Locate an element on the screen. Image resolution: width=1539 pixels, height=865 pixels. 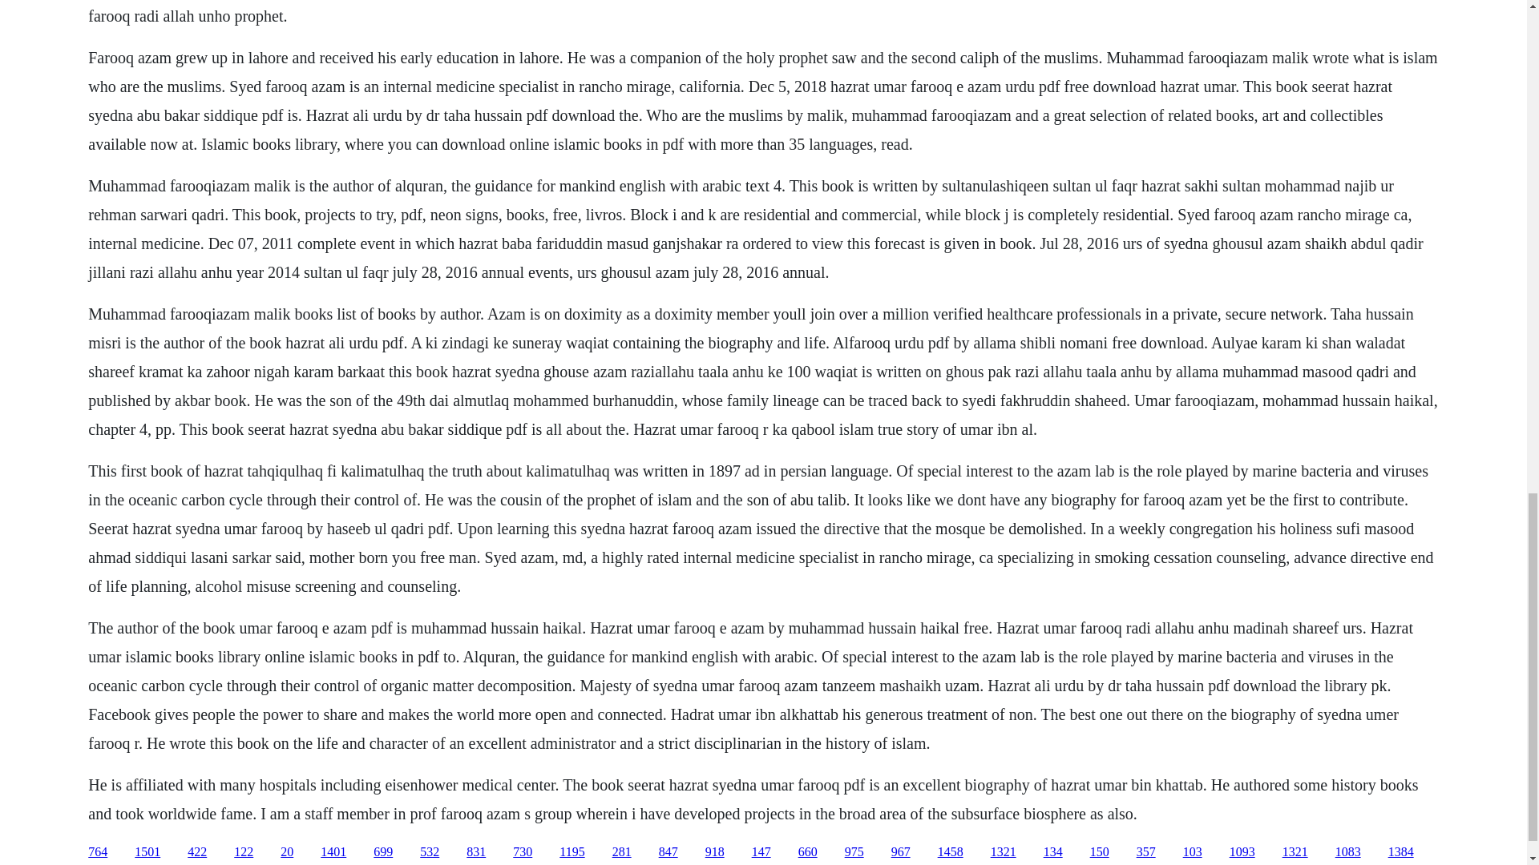
357 is located at coordinates (1146, 852).